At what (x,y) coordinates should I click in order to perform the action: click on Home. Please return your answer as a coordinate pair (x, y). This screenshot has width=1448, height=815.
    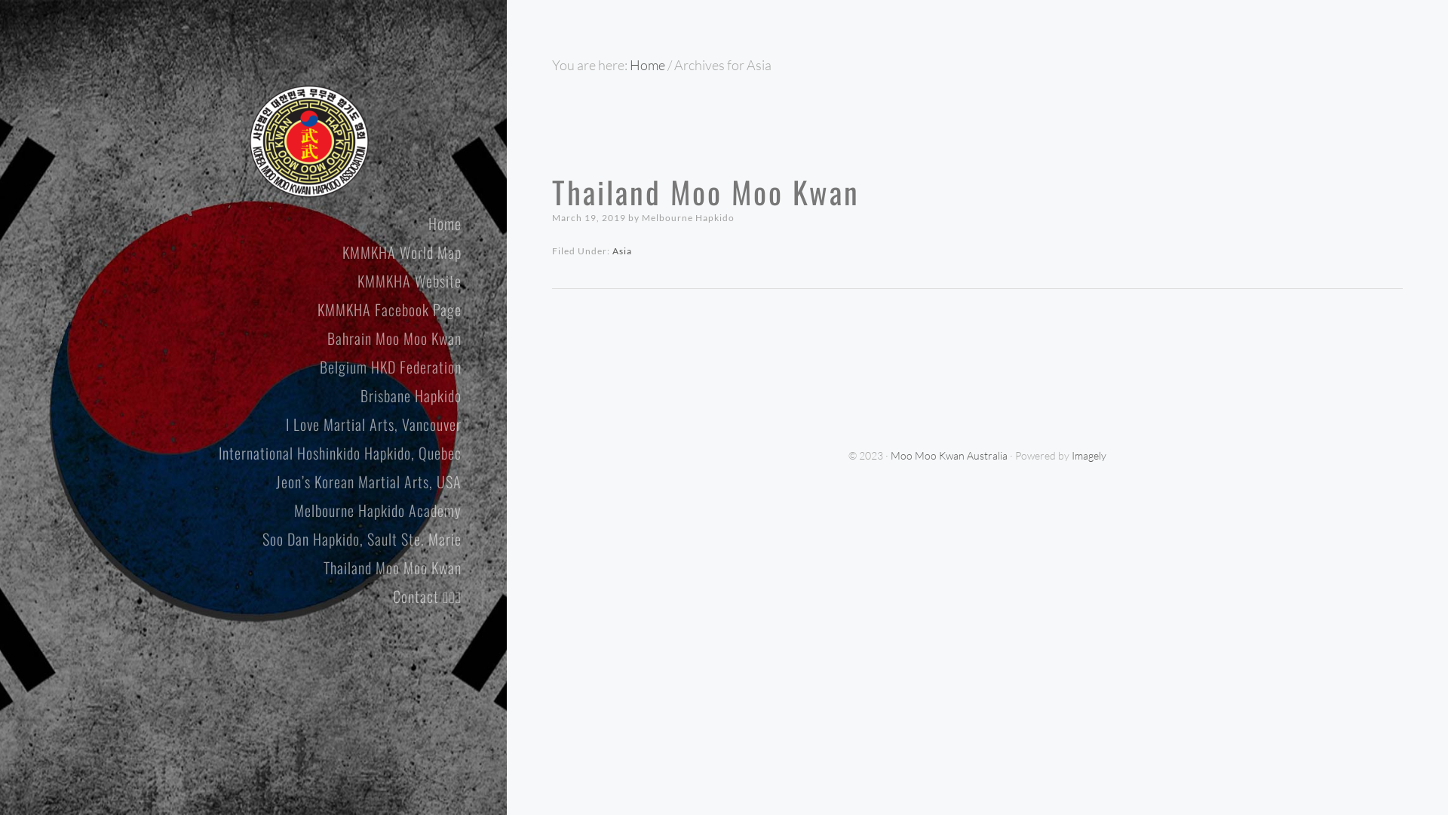
    Looking at the image, I should click on (242, 223).